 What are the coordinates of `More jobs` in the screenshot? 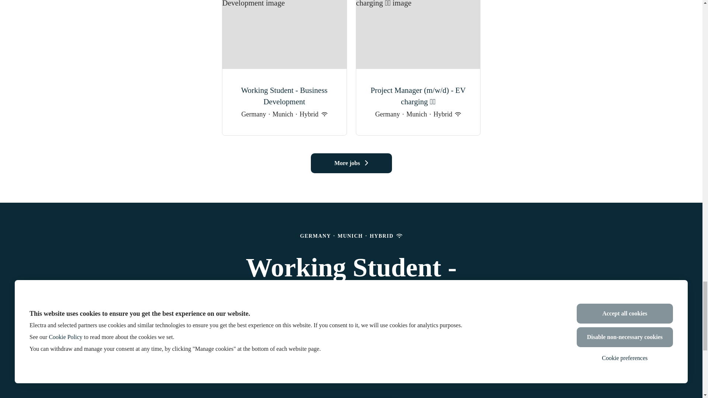 It's located at (351, 163).